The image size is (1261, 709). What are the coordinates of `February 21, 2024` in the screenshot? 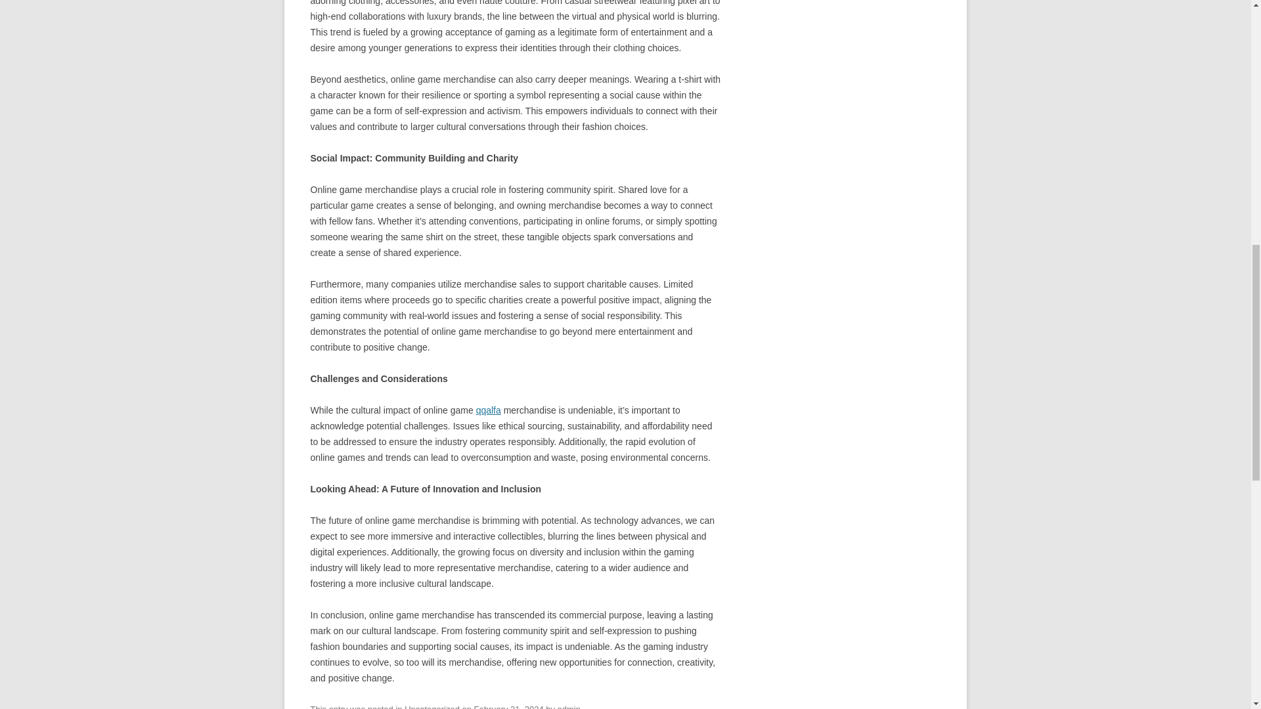 It's located at (508, 706).